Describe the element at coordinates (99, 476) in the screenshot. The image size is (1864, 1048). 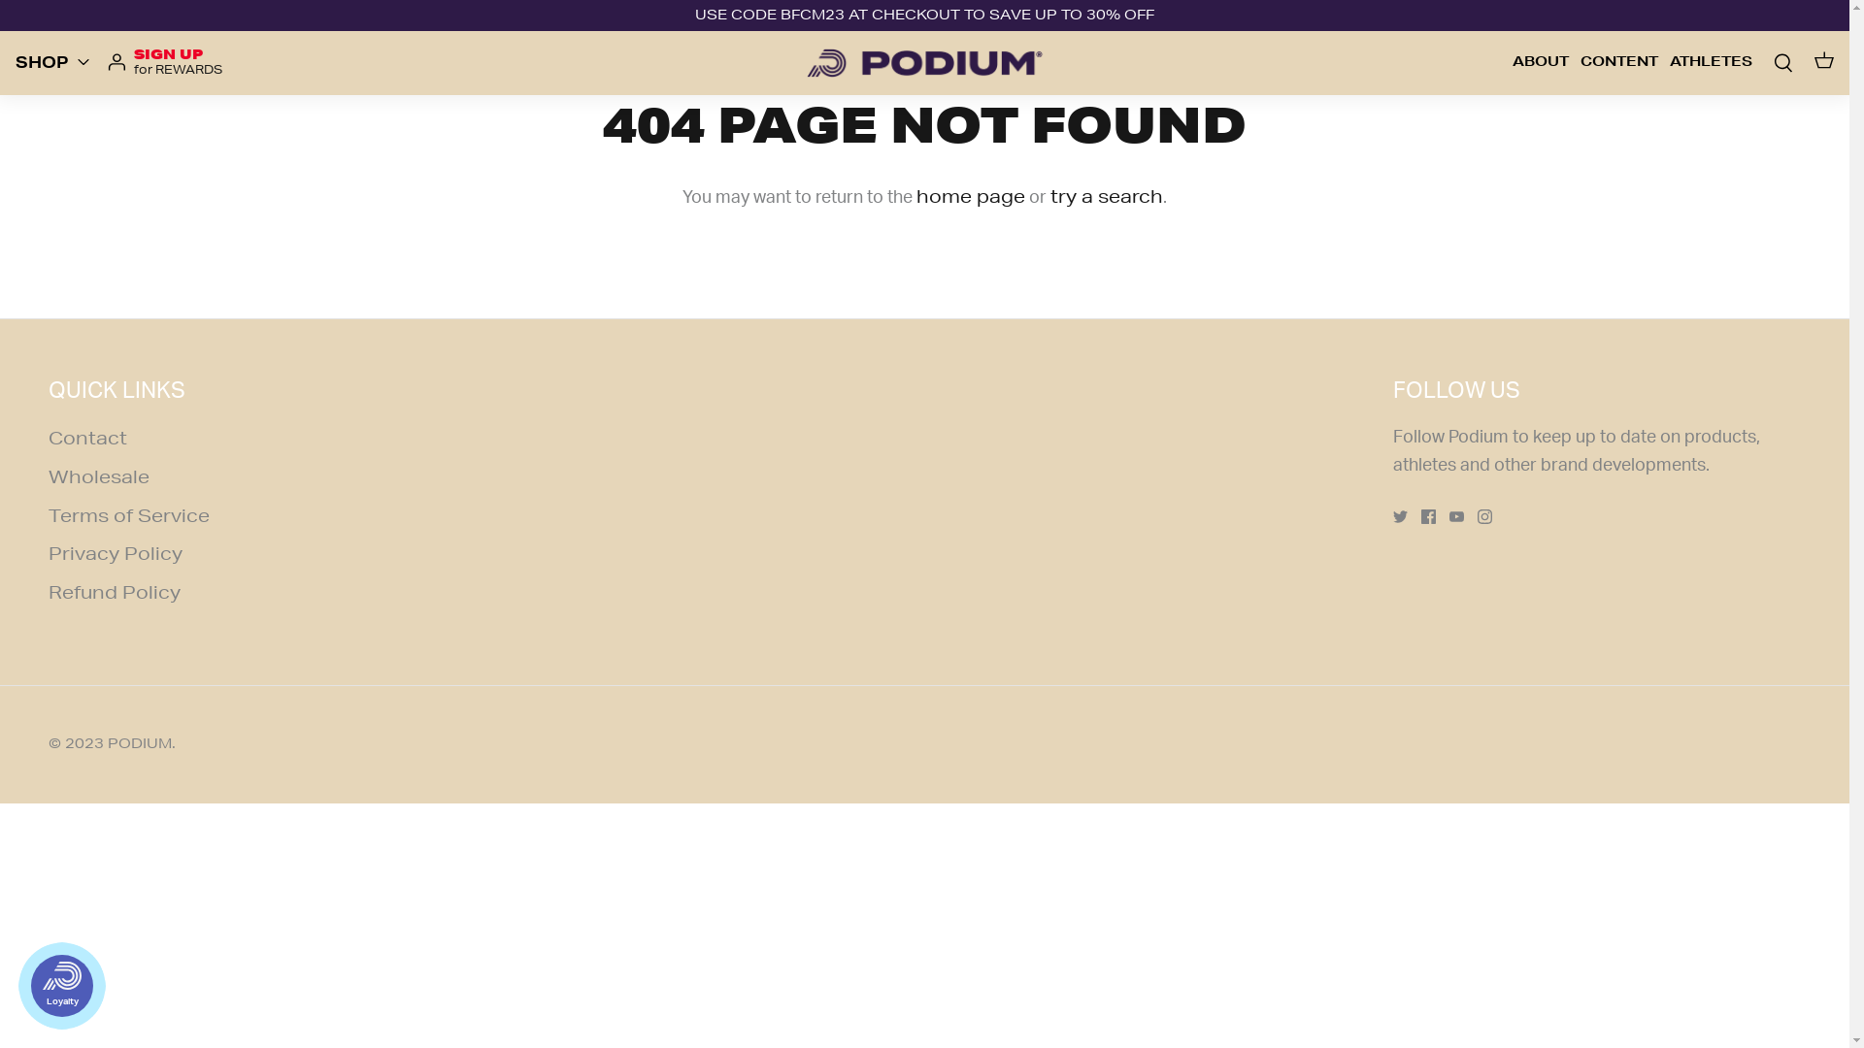
I see `Wholesale` at that location.